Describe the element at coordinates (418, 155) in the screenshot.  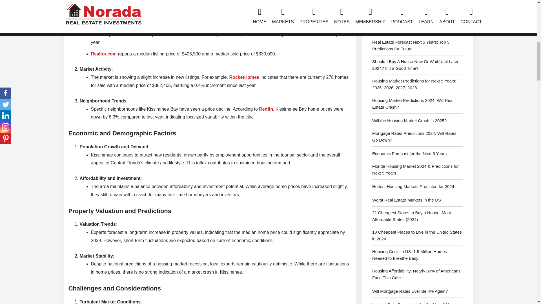
I see `Economic Forecast for the Next 5 Years` at that location.